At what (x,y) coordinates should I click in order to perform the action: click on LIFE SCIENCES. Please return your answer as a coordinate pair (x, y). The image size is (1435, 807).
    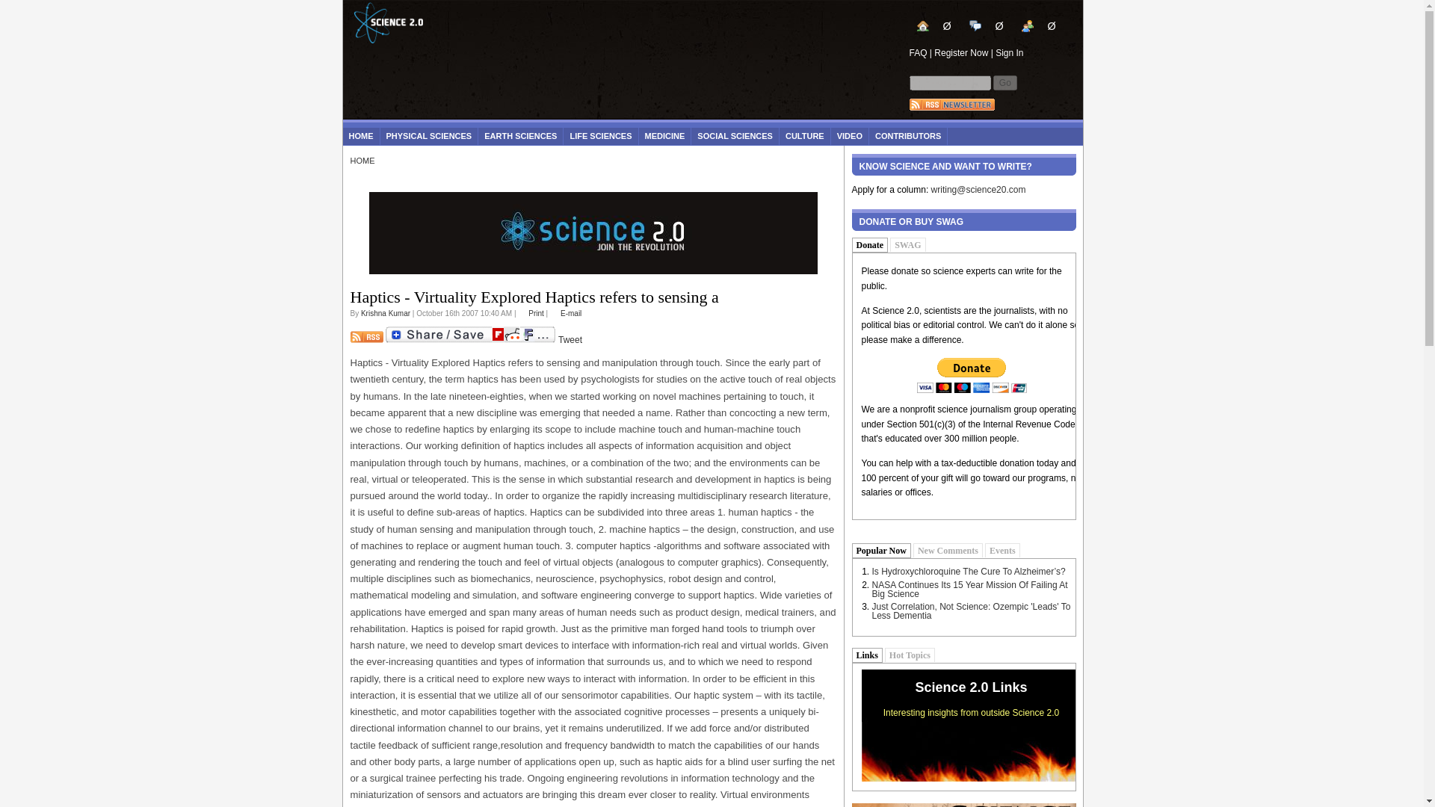
    Looking at the image, I should click on (600, 136).